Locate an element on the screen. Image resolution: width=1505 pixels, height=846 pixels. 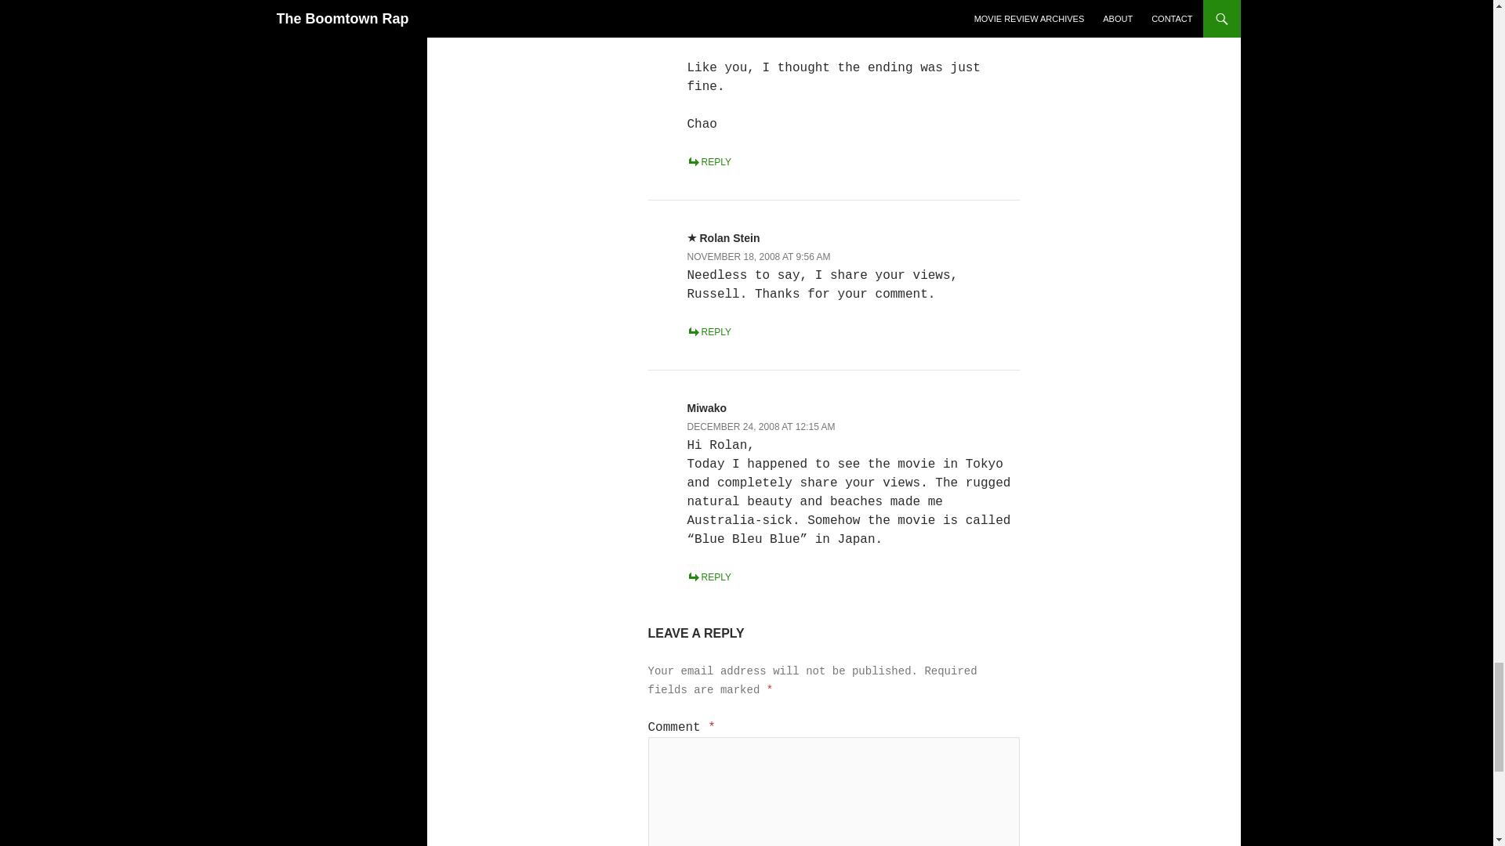
REPLY is located at coordinates (708, 331).